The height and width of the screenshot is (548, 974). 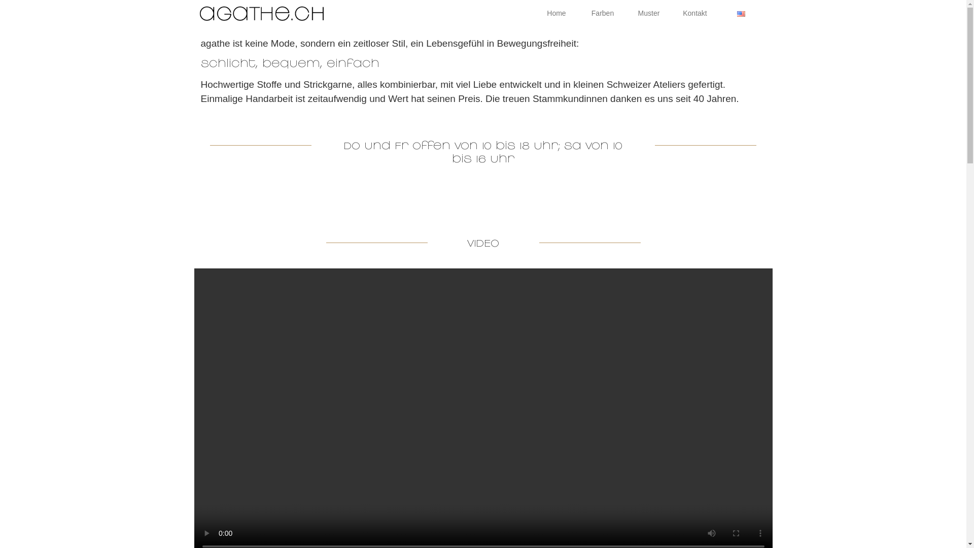 I want to click on Home, so click(x=557, y=13).